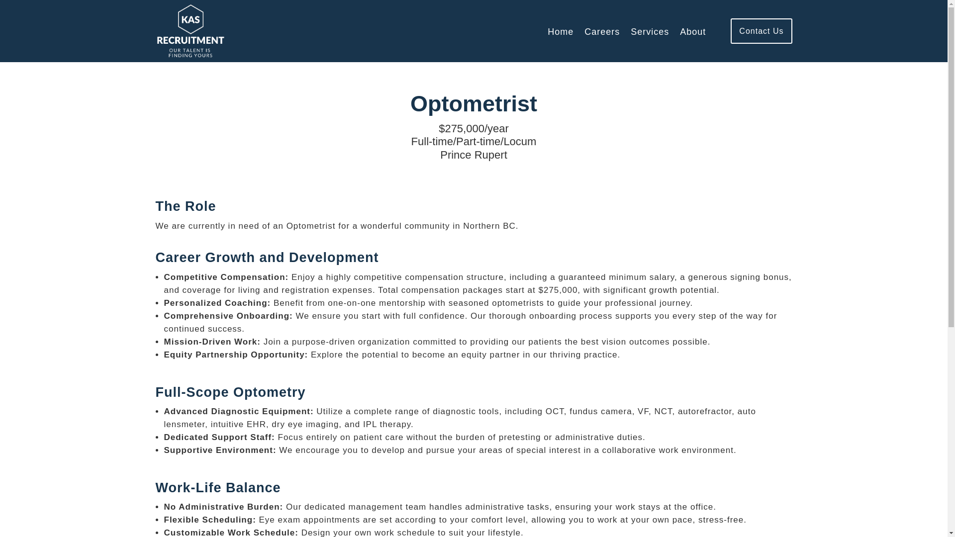 The image size is (955, 537). What do you see at coordinates (692, 34) in the screenshot?
I see `About` at bounding box center [692, 34].